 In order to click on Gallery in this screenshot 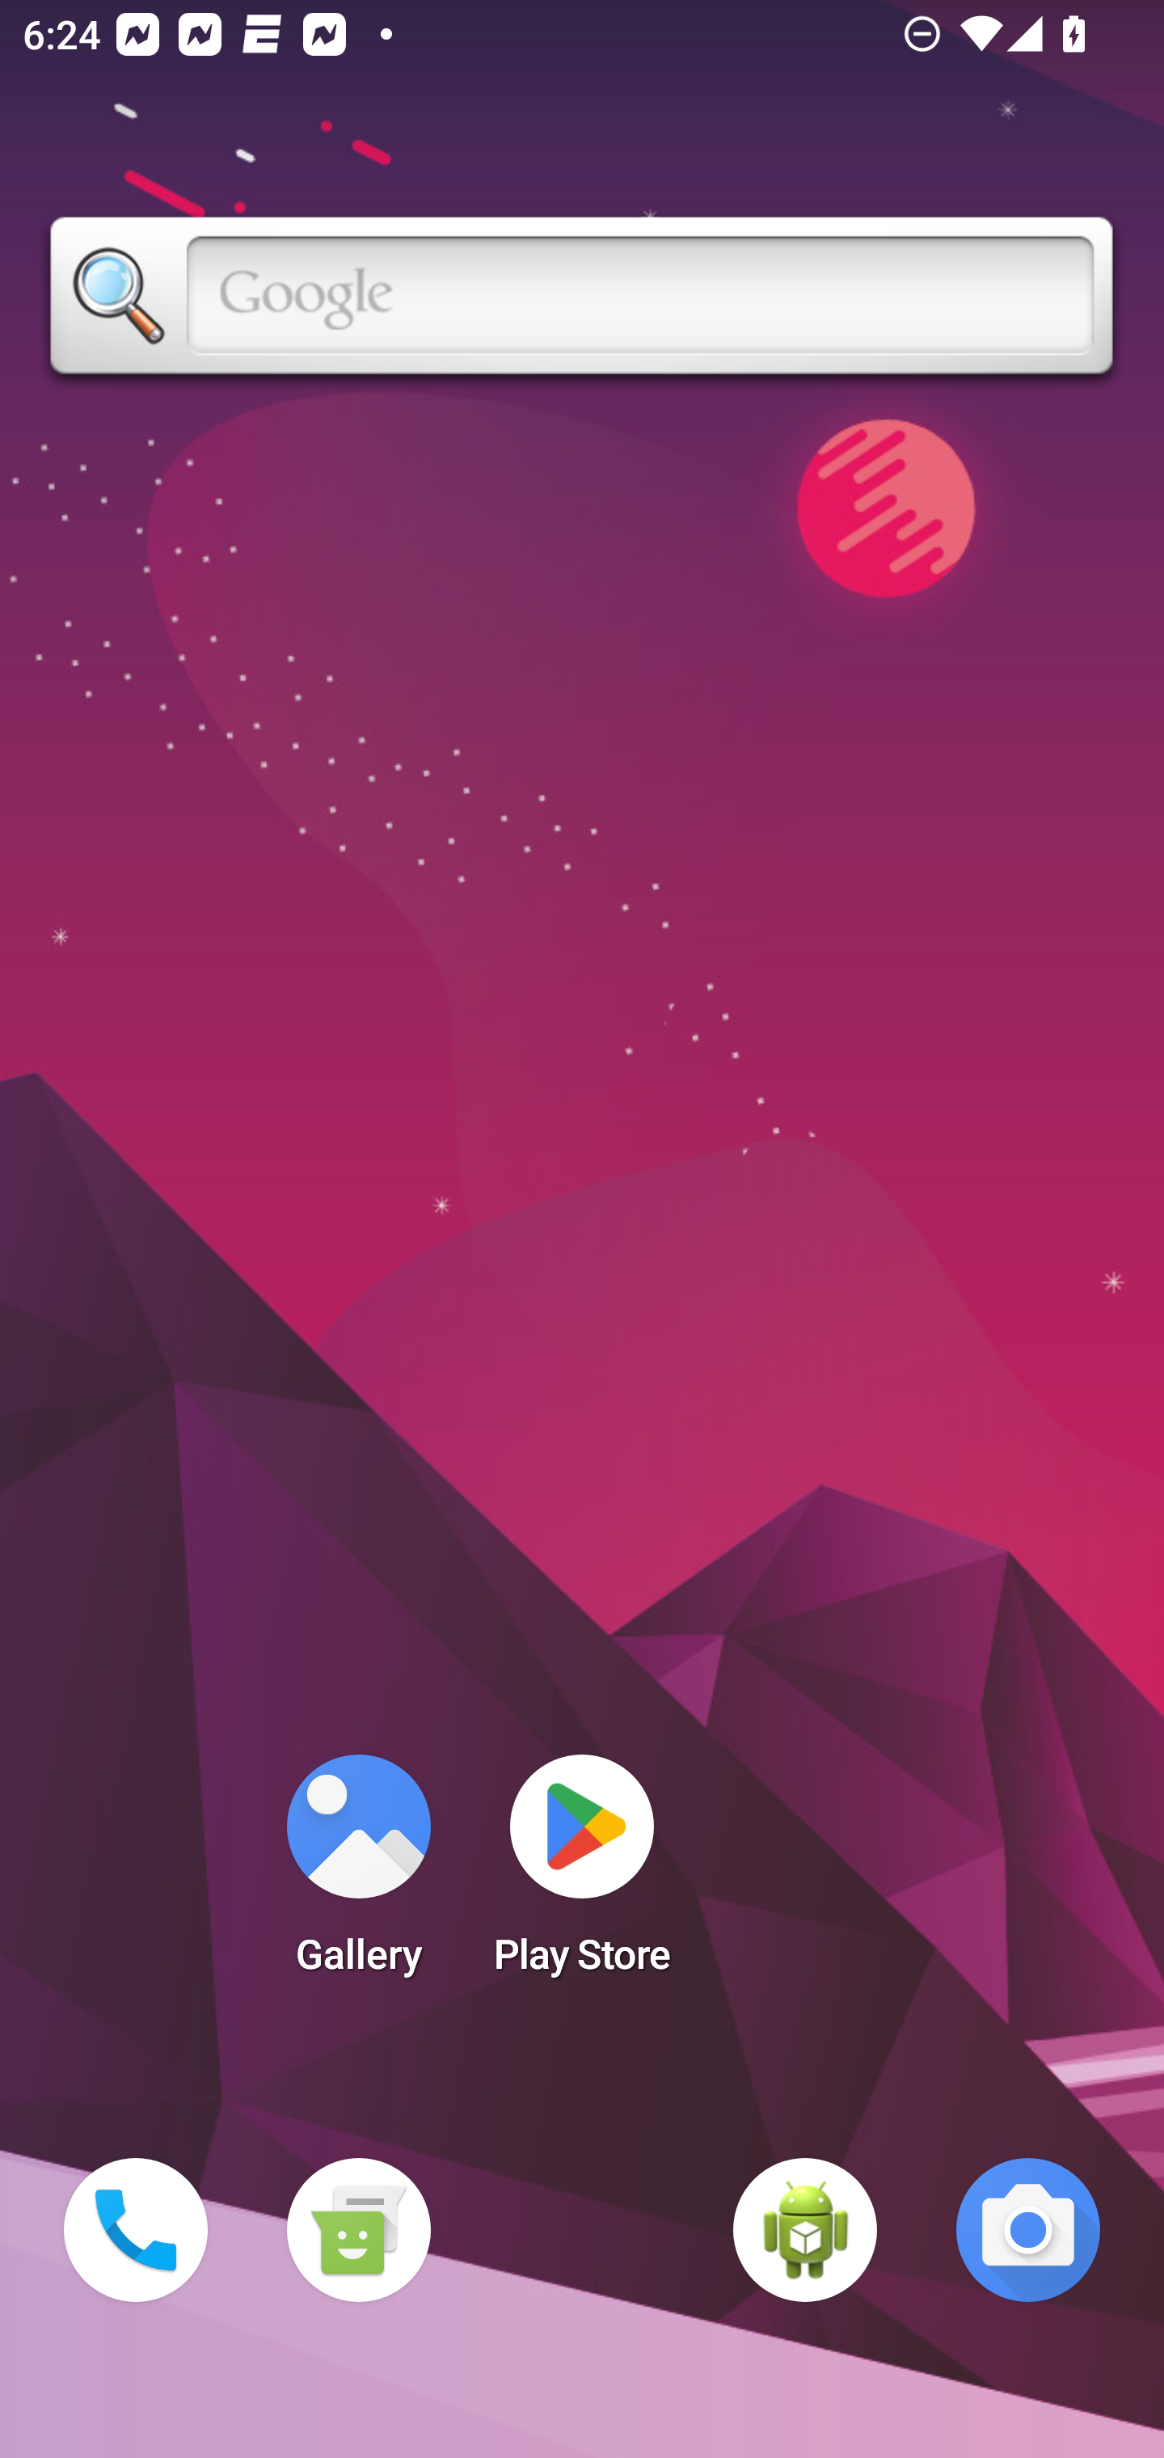, I will do `click(358, 1874)`.